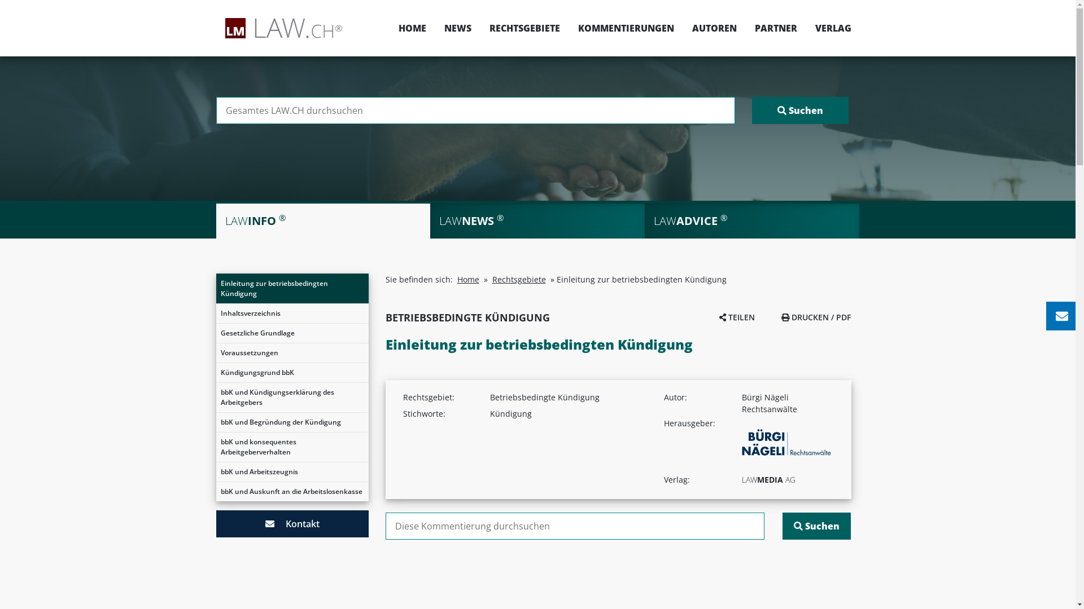  I want to click on Suchen nach:, so click(475, 111).